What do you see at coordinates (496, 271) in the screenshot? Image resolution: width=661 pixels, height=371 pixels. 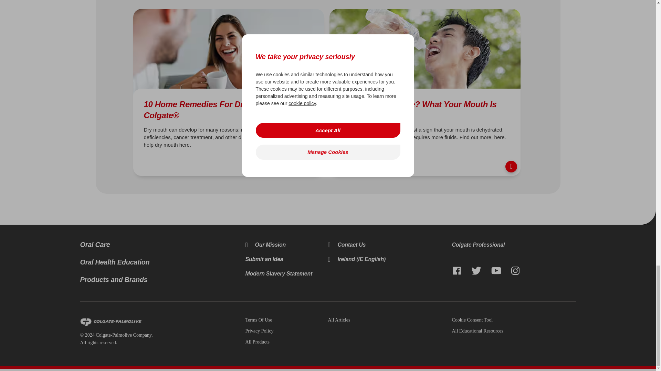 I see `YouTube` at bounding box center [496, 271].